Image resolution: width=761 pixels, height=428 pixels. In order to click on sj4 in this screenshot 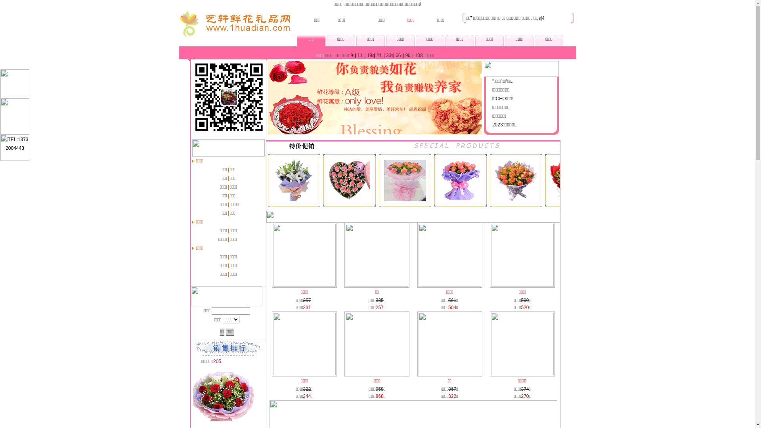, I will do `click(464, 18)`.